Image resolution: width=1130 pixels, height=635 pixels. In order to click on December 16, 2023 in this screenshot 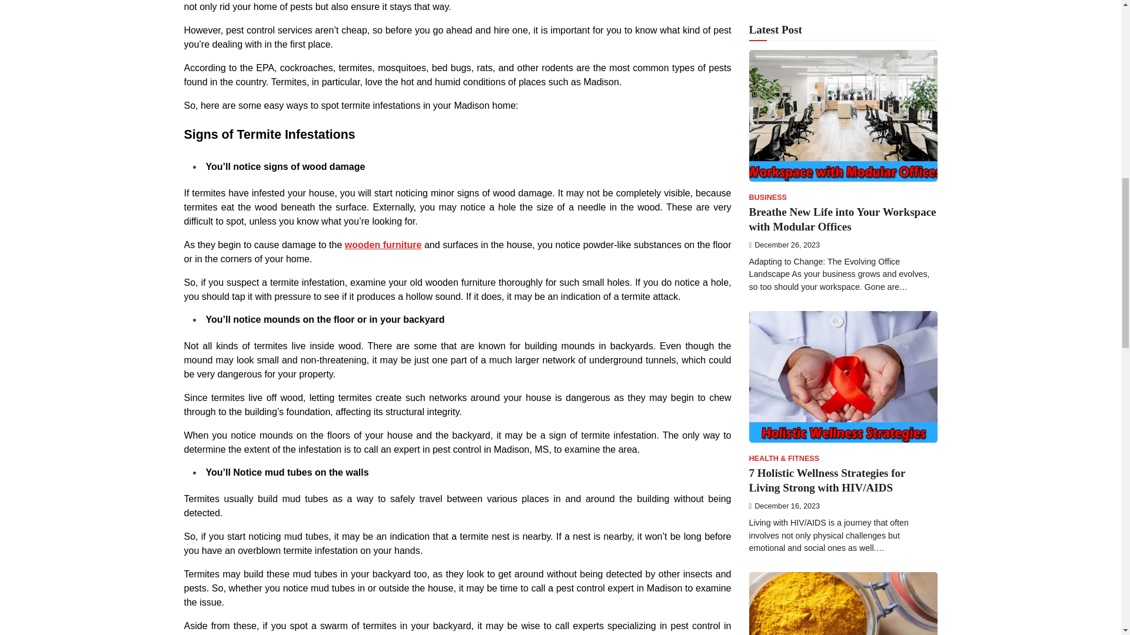, I will do `click(784, 4)`.